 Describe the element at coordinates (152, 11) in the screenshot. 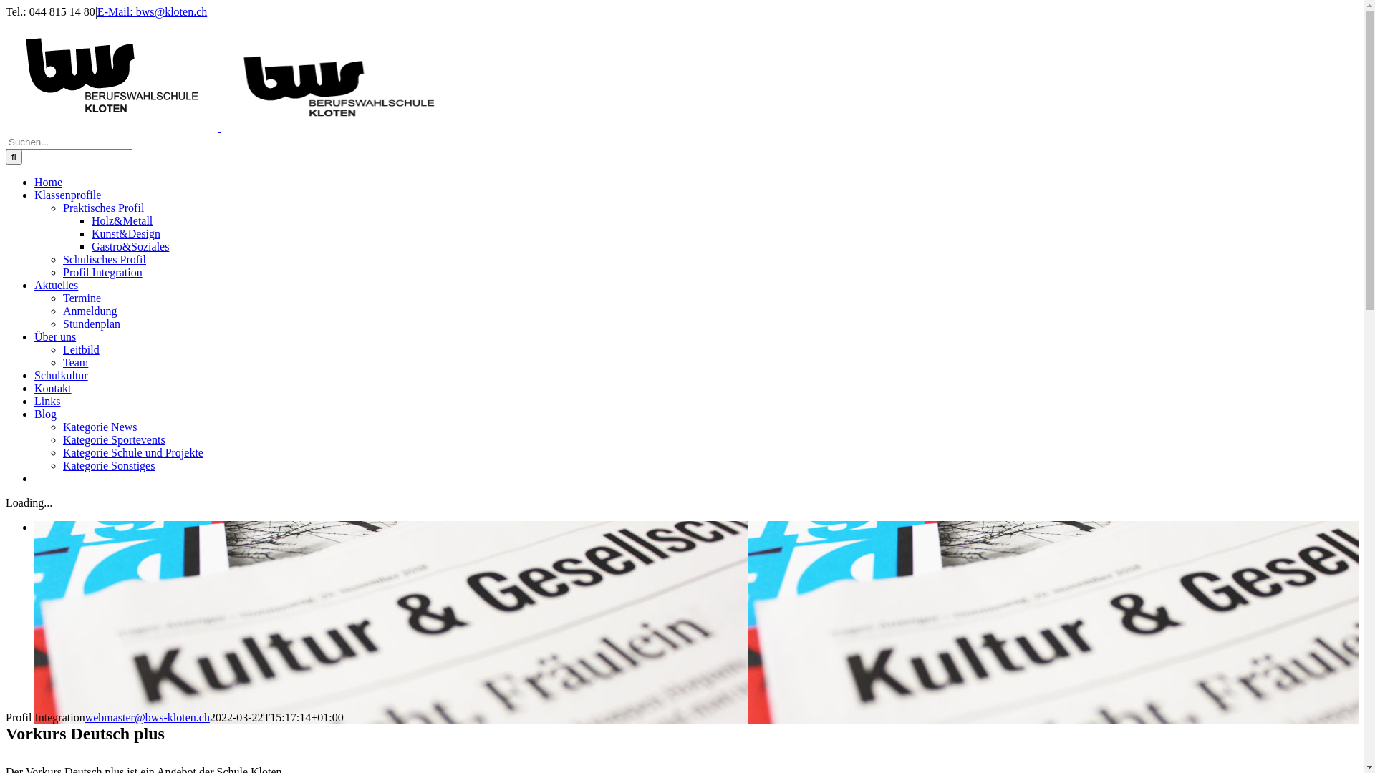

I see `E-Mail: bws@kloten.ch` at that location.